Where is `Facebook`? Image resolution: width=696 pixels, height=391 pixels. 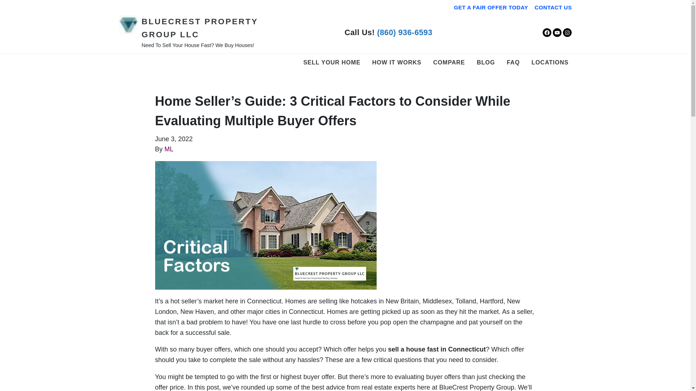
Facebook is located at coordinates (547, 32).